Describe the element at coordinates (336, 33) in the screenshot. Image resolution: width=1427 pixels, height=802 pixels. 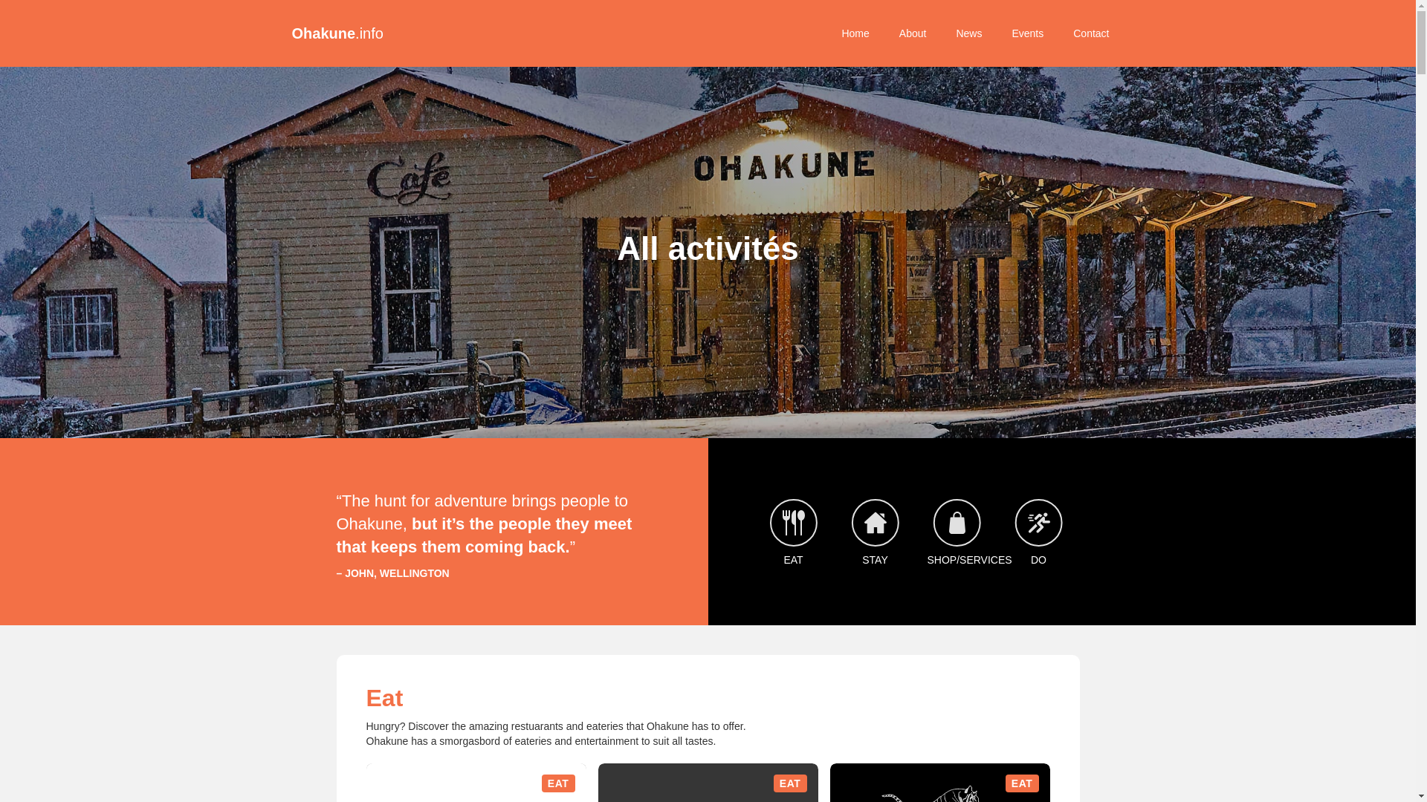
I see `EAT` at that location.